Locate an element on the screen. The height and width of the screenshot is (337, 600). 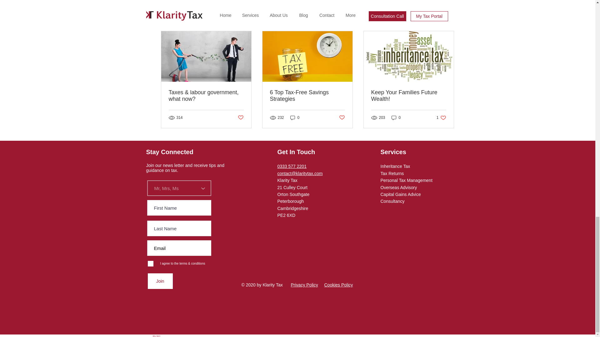
6 Top Tax-Free Savings Strategies is located at coordinates (307, 96).